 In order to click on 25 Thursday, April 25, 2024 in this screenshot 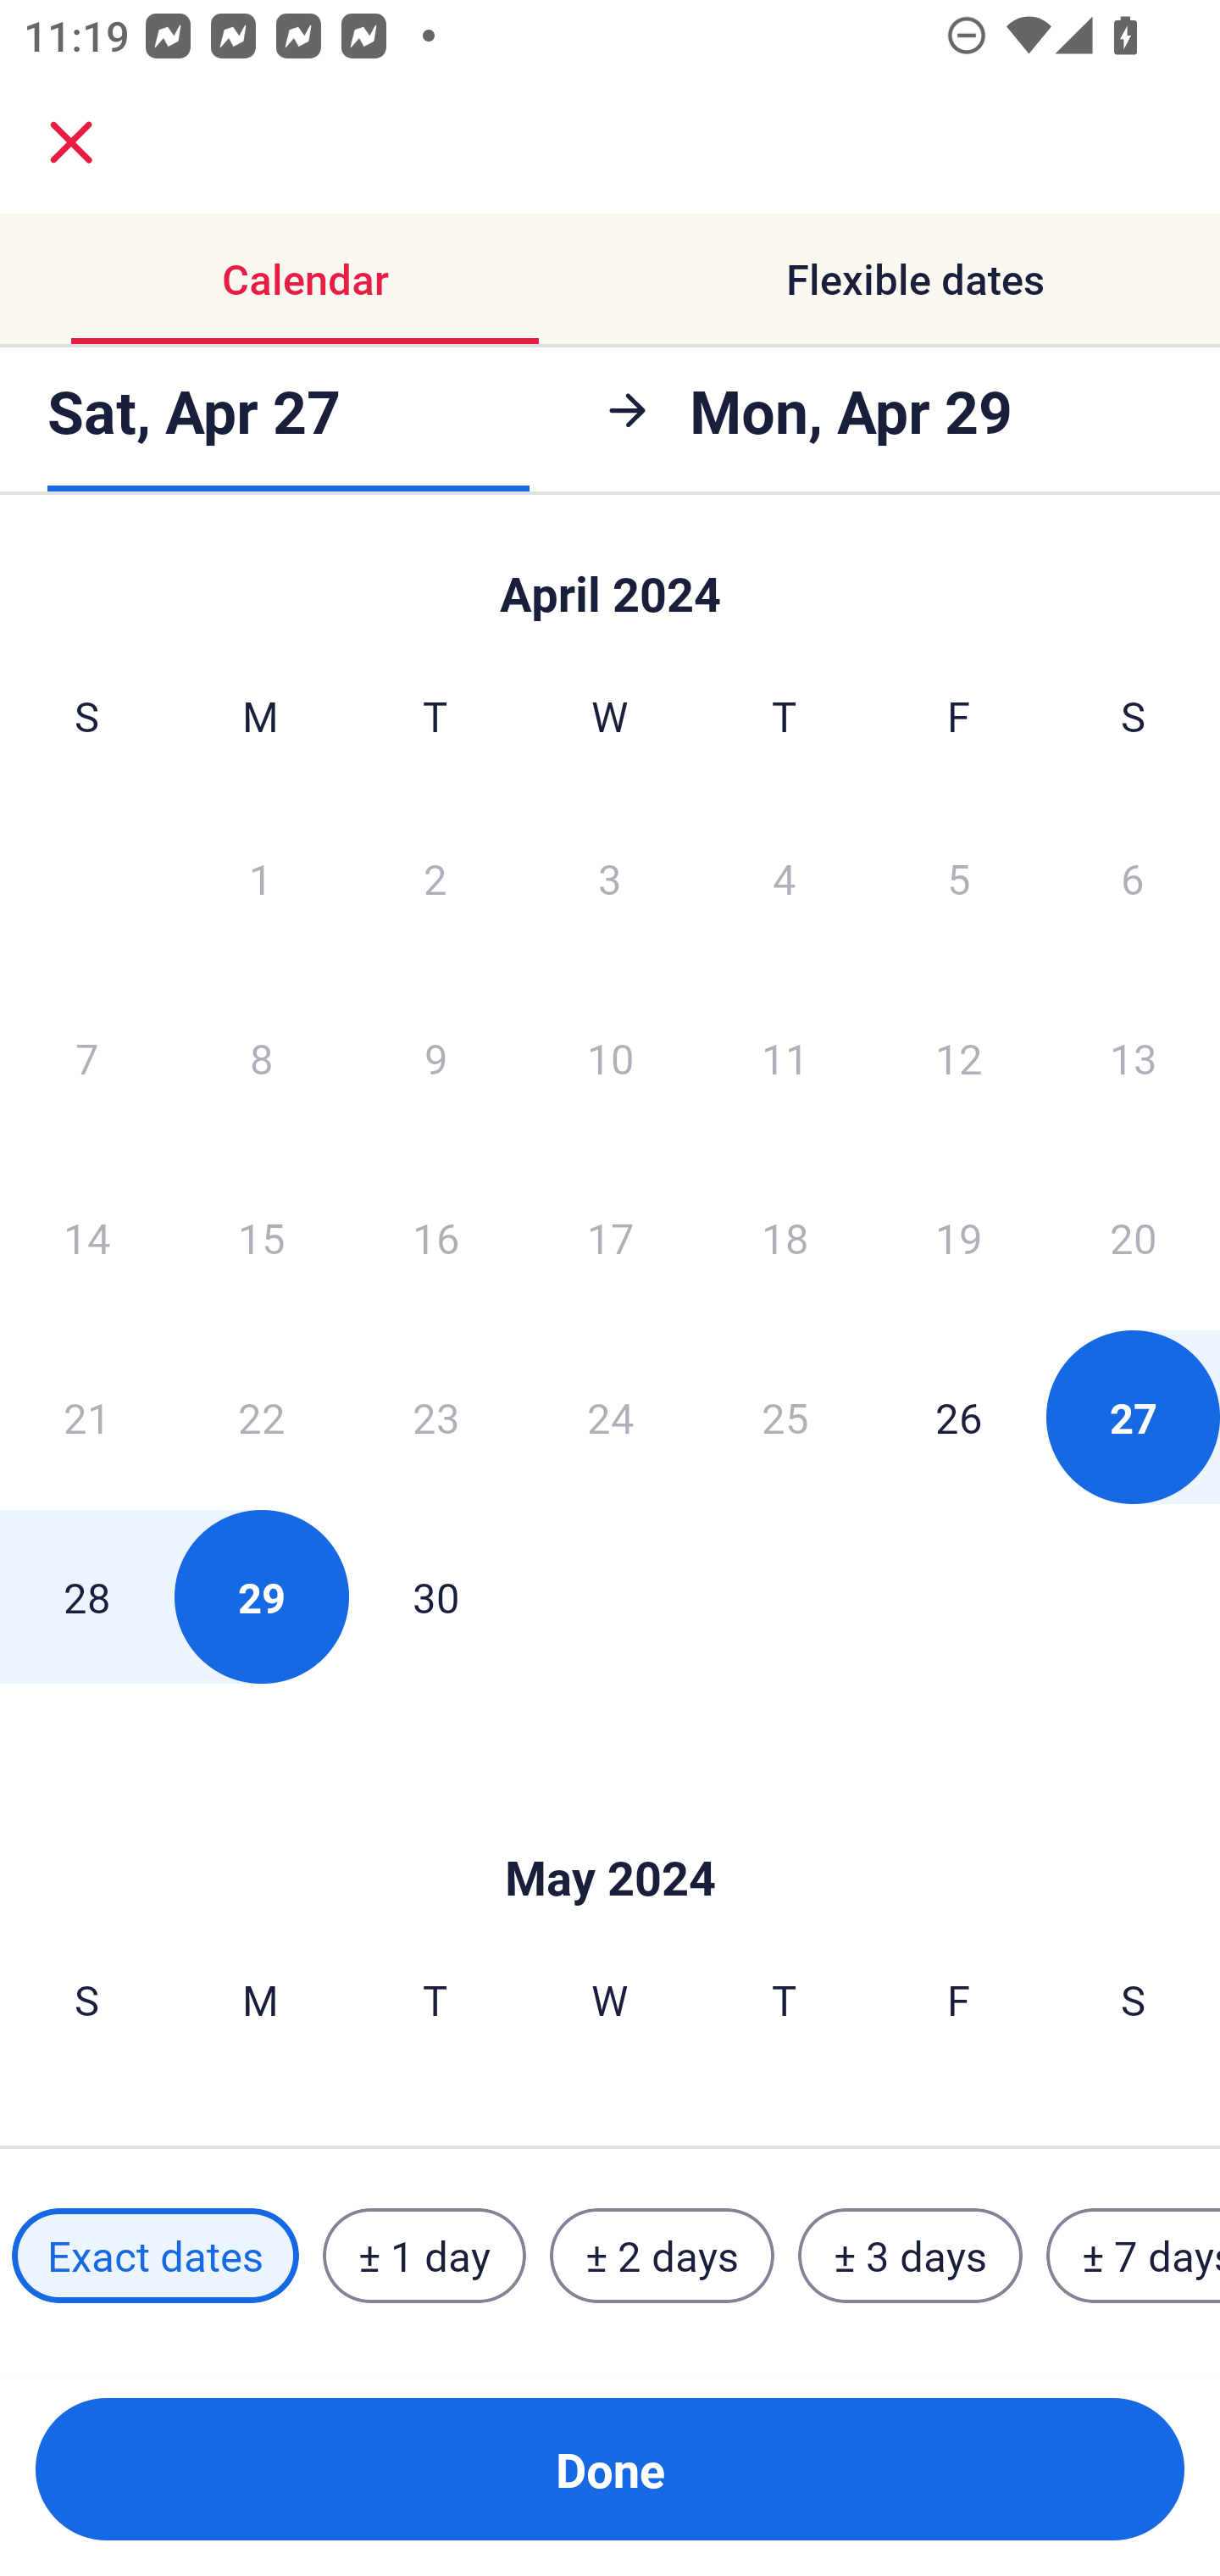, I will do `click(785, 1417)`.